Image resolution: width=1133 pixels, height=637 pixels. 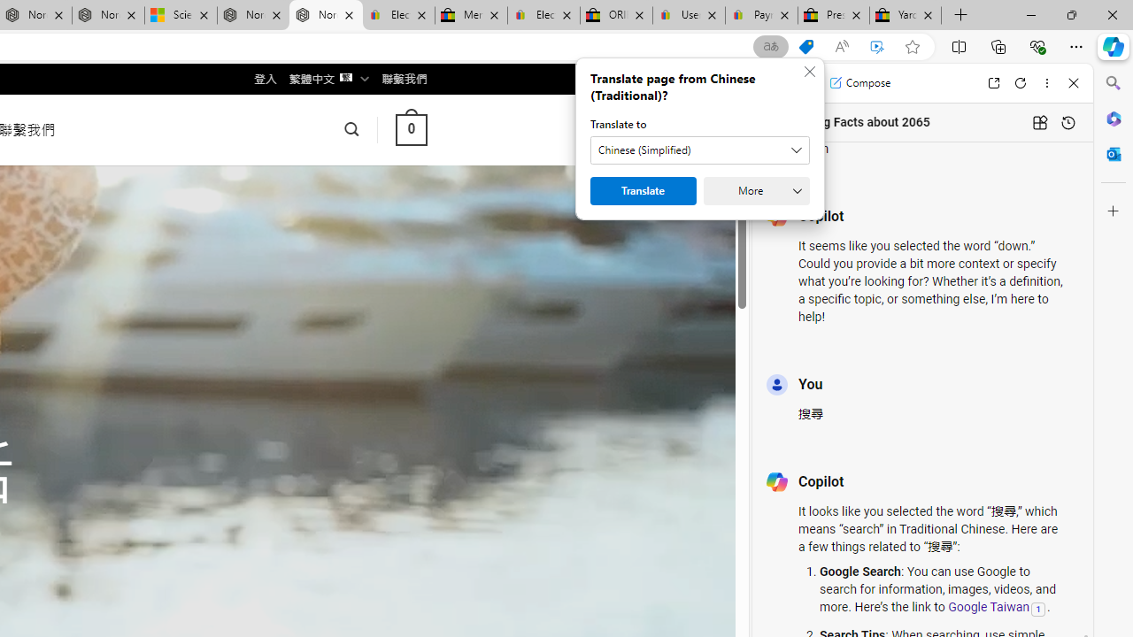 I want to click on User Privacy Notice | eBay, so click(x=689, y=16).